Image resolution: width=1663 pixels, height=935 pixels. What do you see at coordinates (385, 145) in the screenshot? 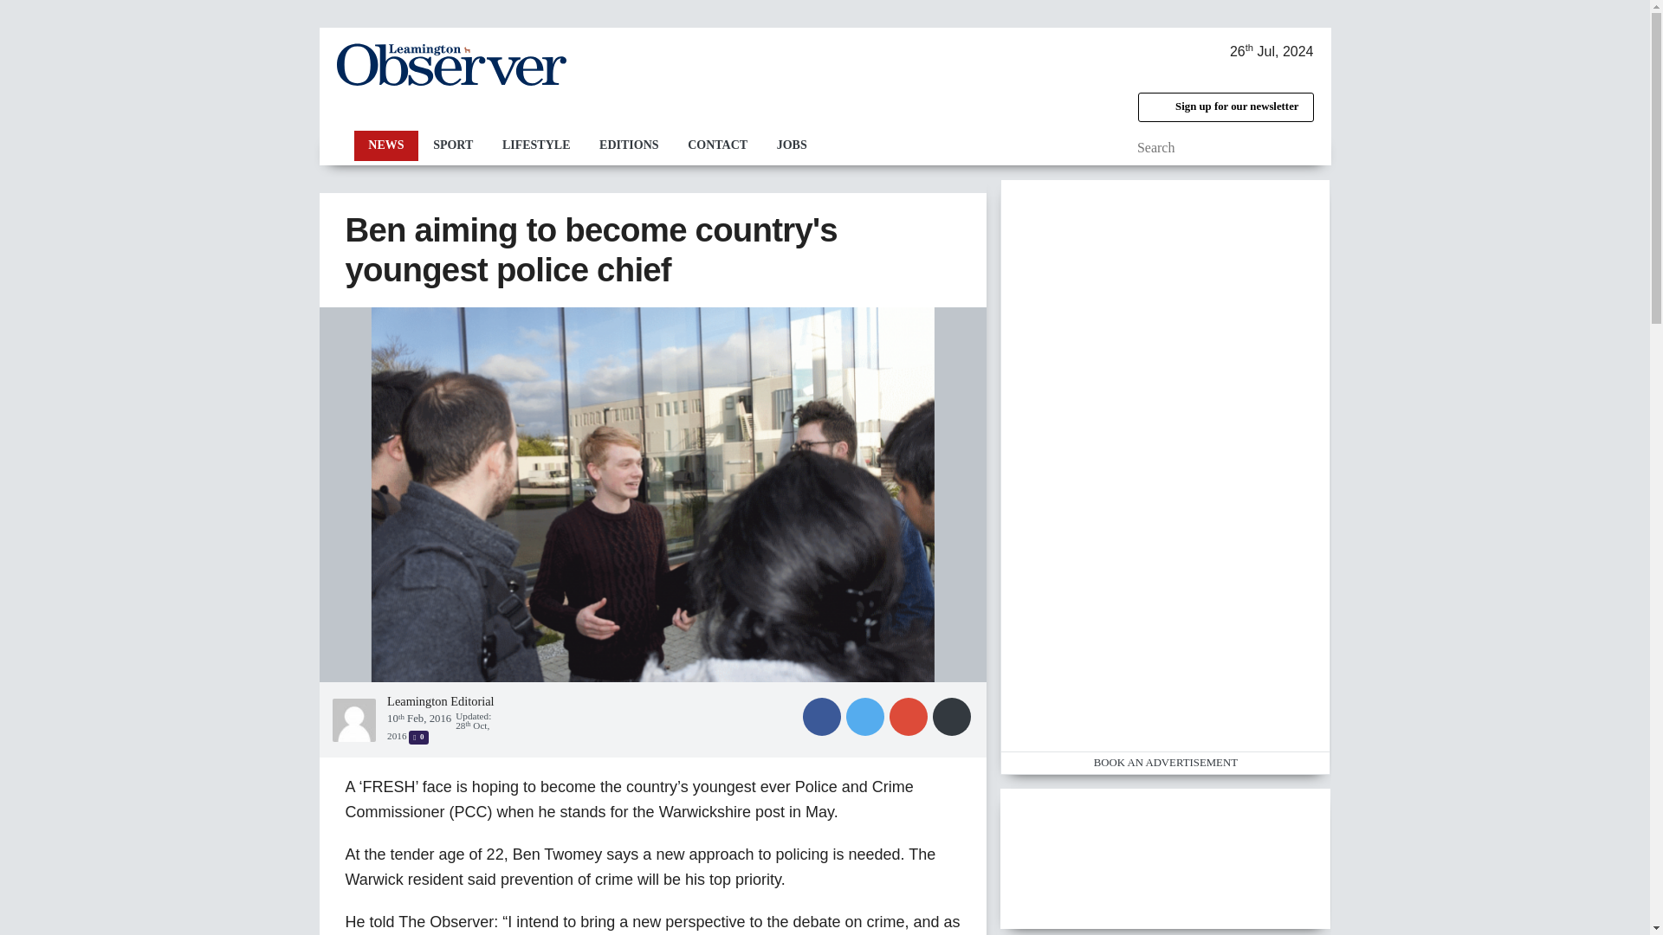
I see `NEWS` at bounding box center [385, 145].